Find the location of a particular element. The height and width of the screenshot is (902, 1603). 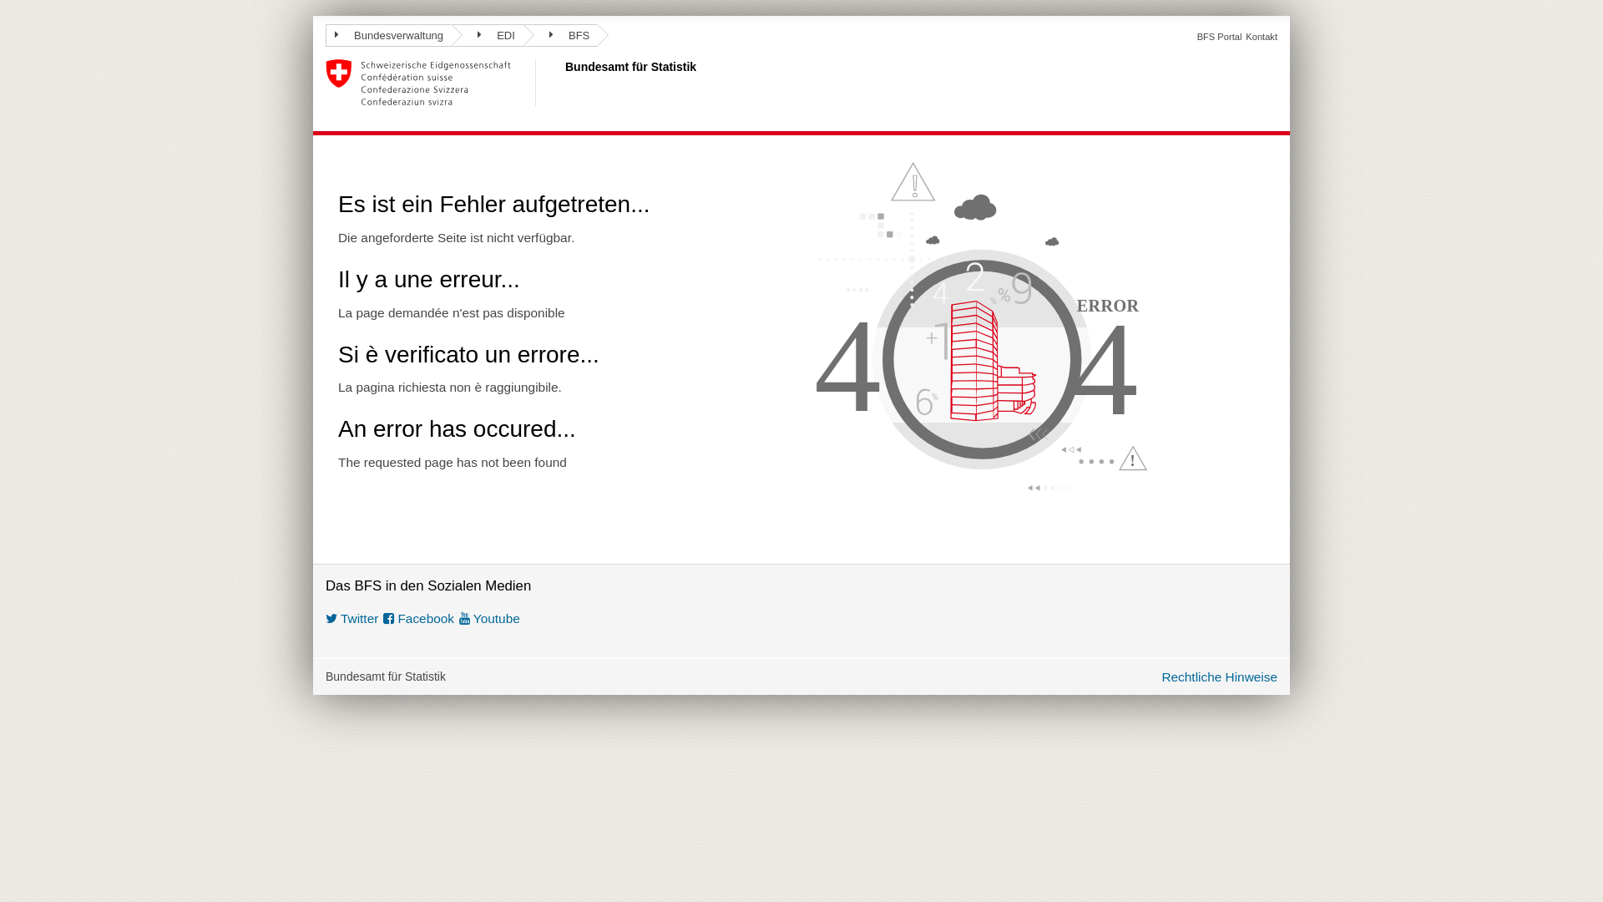

Youtube is located at coordinates (489, 618).